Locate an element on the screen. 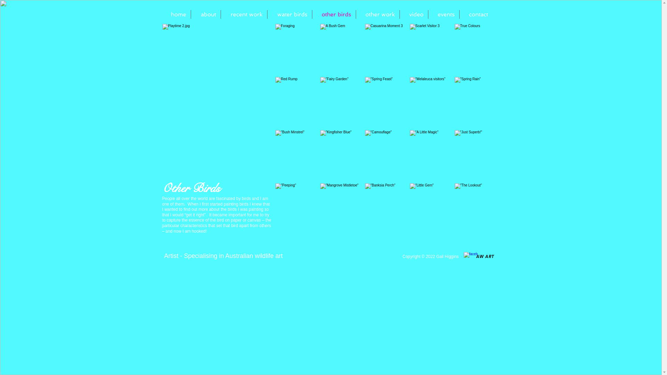  other work is located at coordinates (377, 15).